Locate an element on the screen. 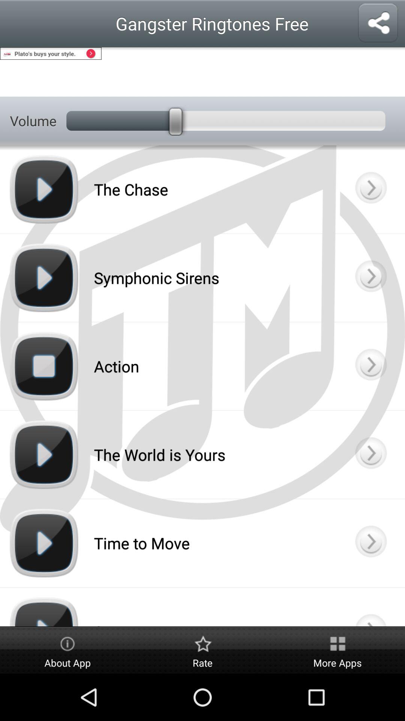 The width and height of the screenshot is (405, 721). go next is located at coordinates (370, 366).